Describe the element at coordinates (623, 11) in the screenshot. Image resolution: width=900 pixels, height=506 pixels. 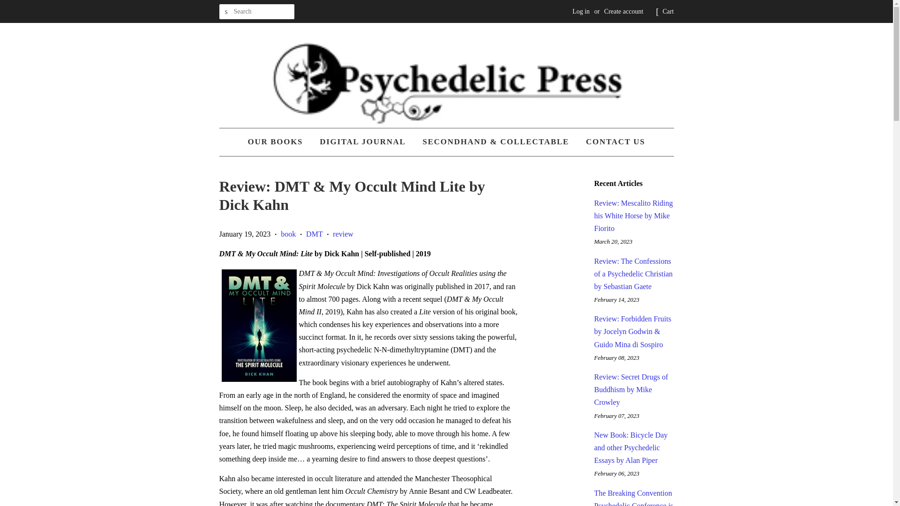
I see `Create account` at that location.